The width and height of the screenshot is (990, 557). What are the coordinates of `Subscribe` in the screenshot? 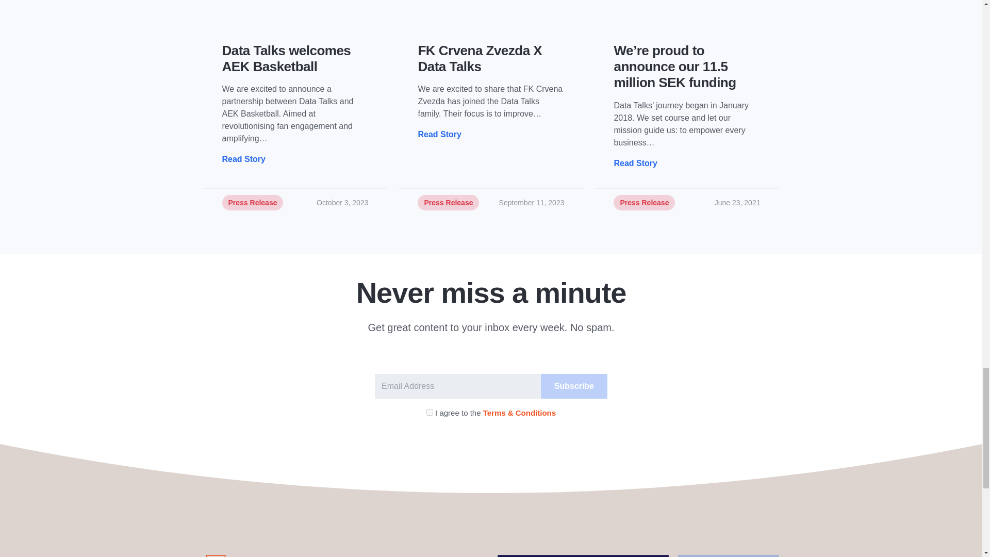 It's located at (574, 386).